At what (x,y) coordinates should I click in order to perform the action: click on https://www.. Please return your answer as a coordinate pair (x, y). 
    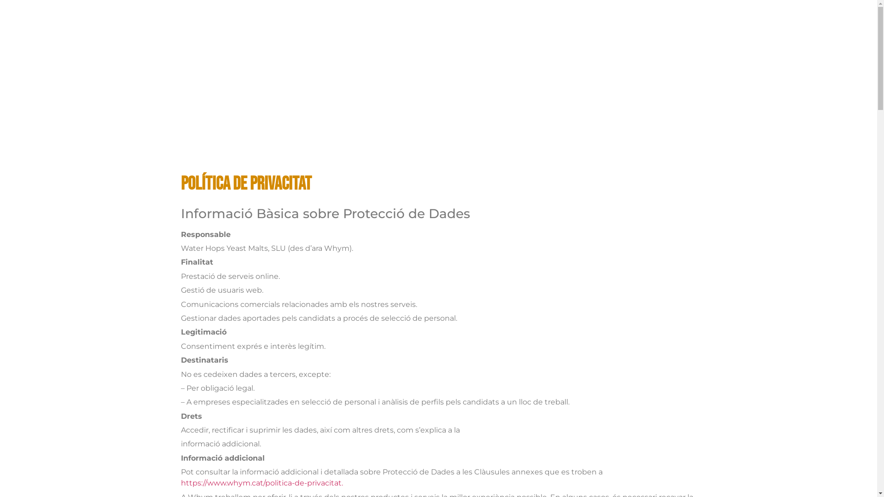
    Looking at the image, I should click on (204, 483).